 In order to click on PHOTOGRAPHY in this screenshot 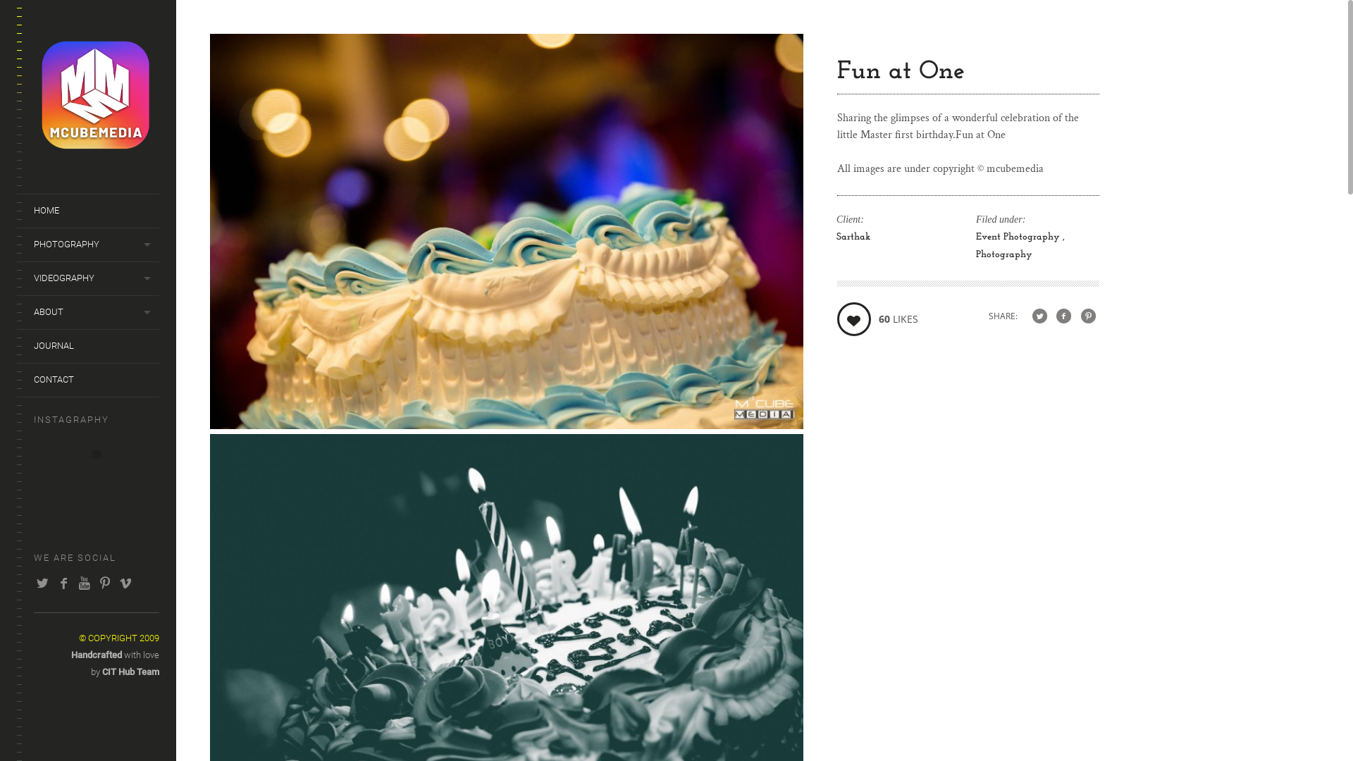, I will do `click(88, 245)`.